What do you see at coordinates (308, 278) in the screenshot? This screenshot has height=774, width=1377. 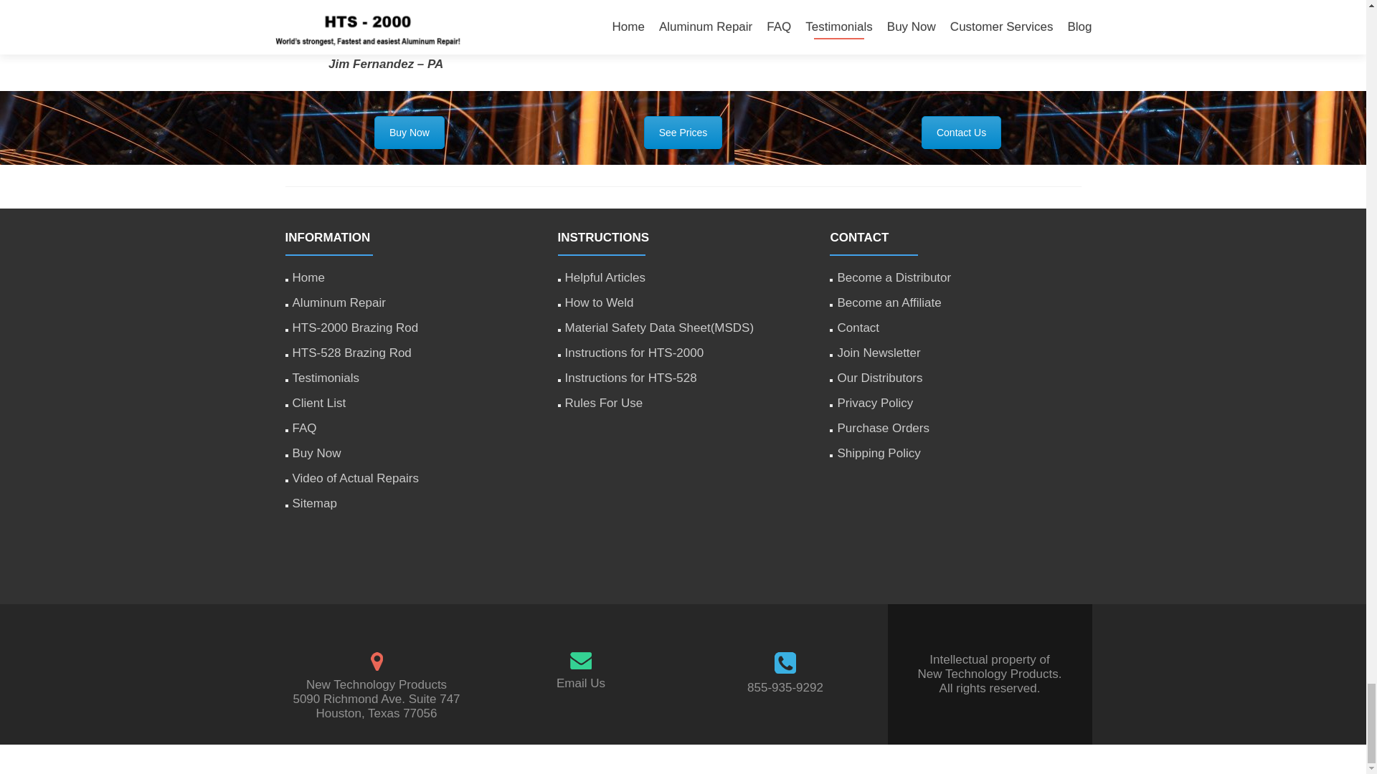 I see `Home` at bounding box center [308, 278].